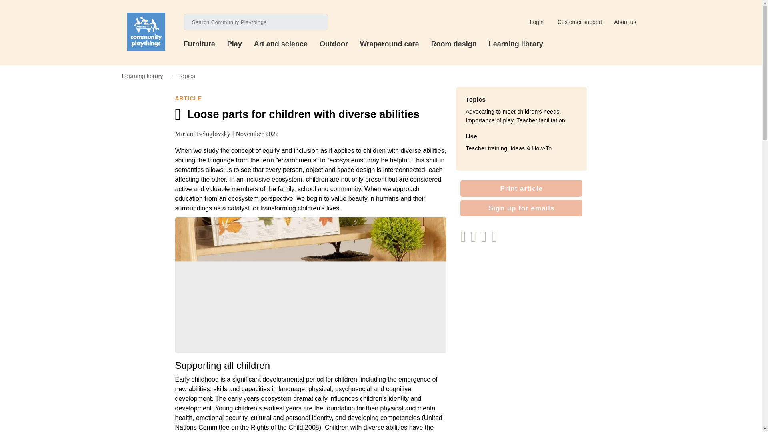 The height and width of the screenshot is (432, 768). I want to click on Share on Pinterest, so click(486, 239).